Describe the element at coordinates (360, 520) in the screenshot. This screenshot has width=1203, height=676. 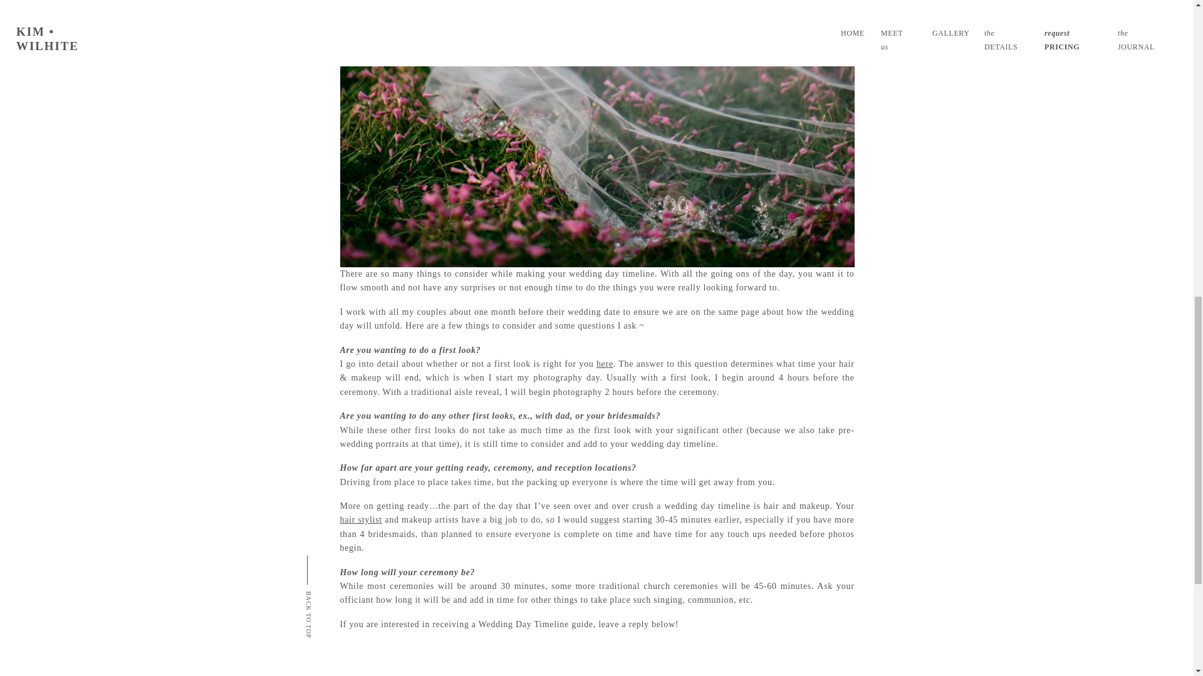
I see `hair stylist` at that location.